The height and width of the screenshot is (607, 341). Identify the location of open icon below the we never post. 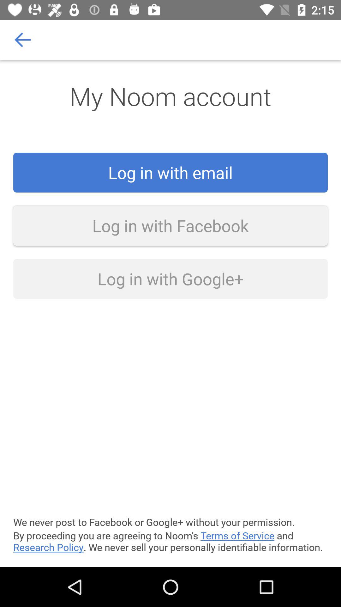
(170, 541).